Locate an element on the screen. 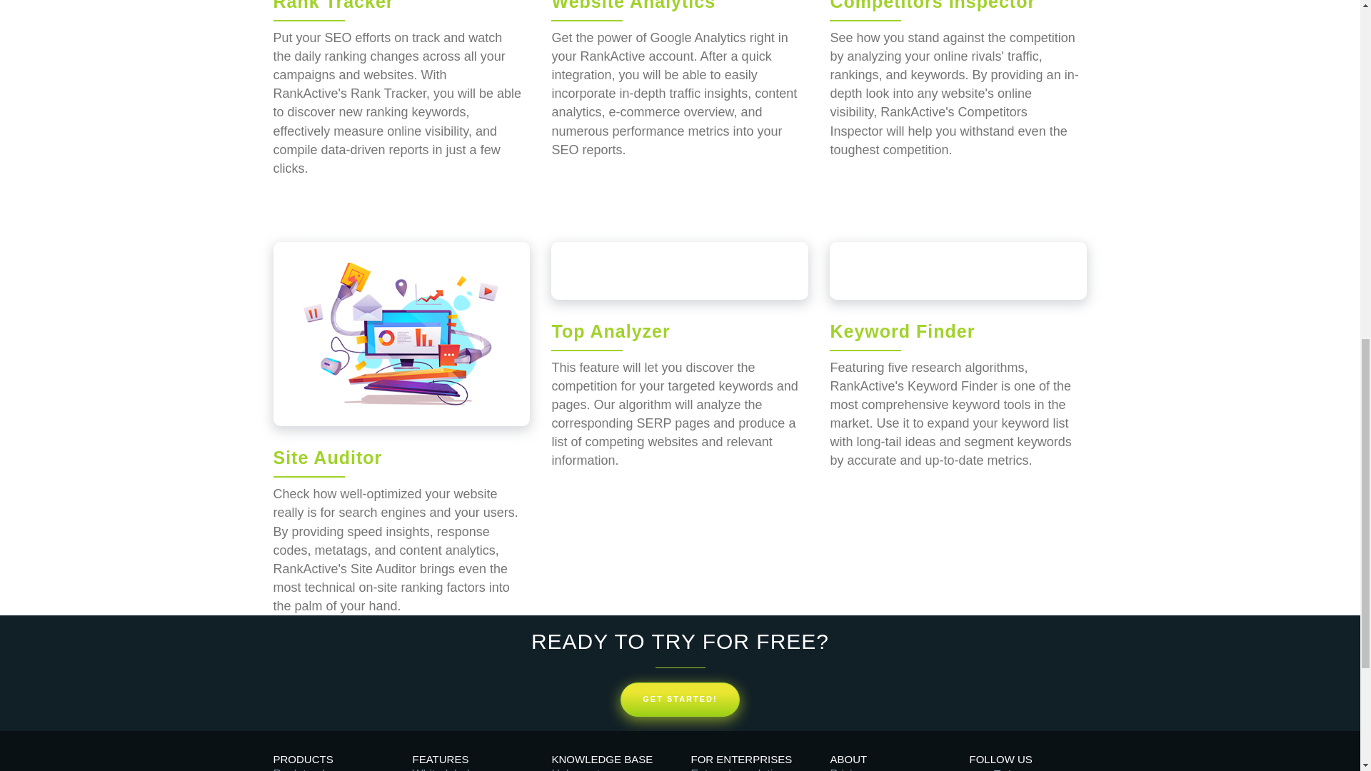 The image size is (1371, 771). Competitors Inspector is located at coordinates (932, 6).